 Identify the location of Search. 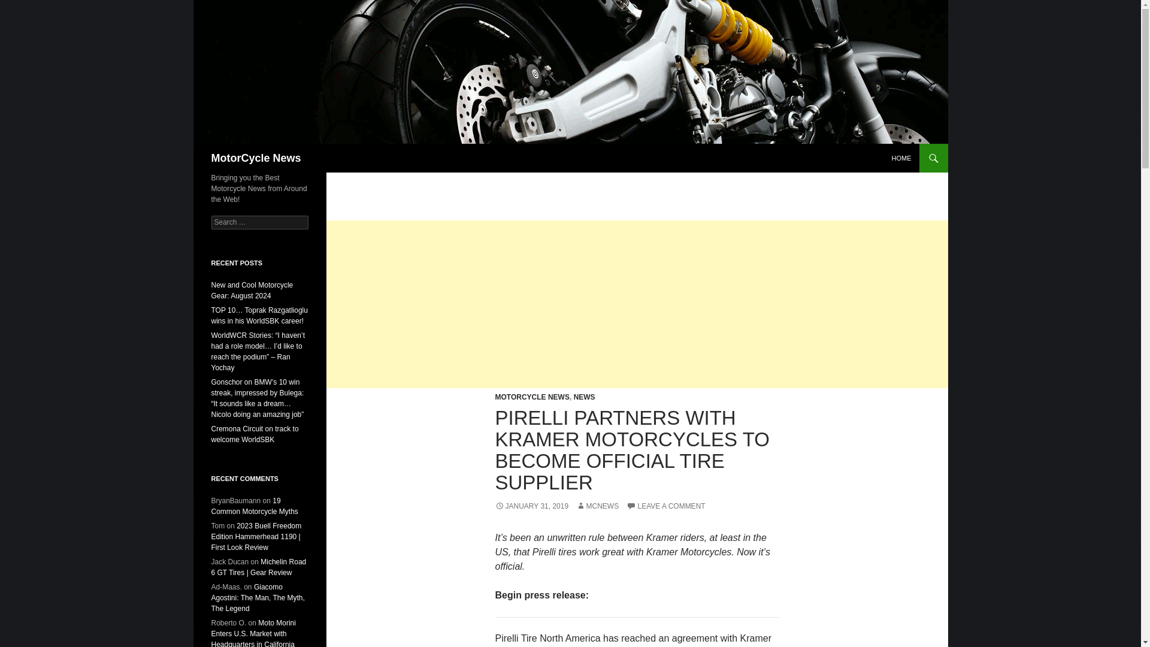
(24, 7).